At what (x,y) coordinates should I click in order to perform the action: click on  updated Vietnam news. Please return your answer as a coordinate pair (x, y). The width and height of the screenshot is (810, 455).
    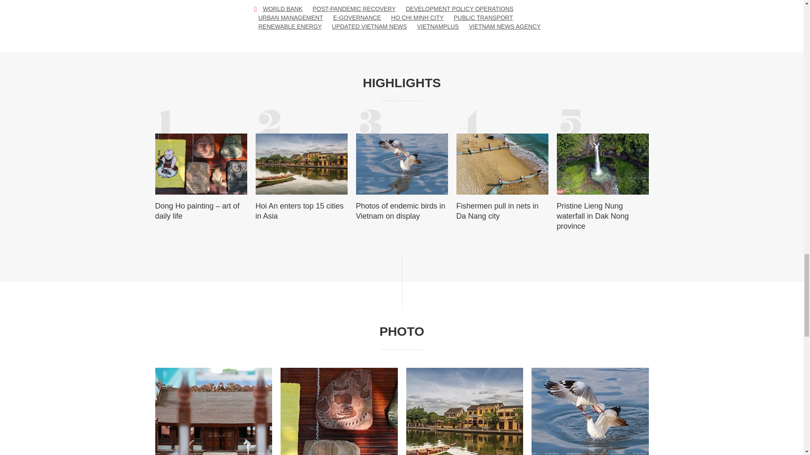
    Looking at the image, I should click on (370, 27).